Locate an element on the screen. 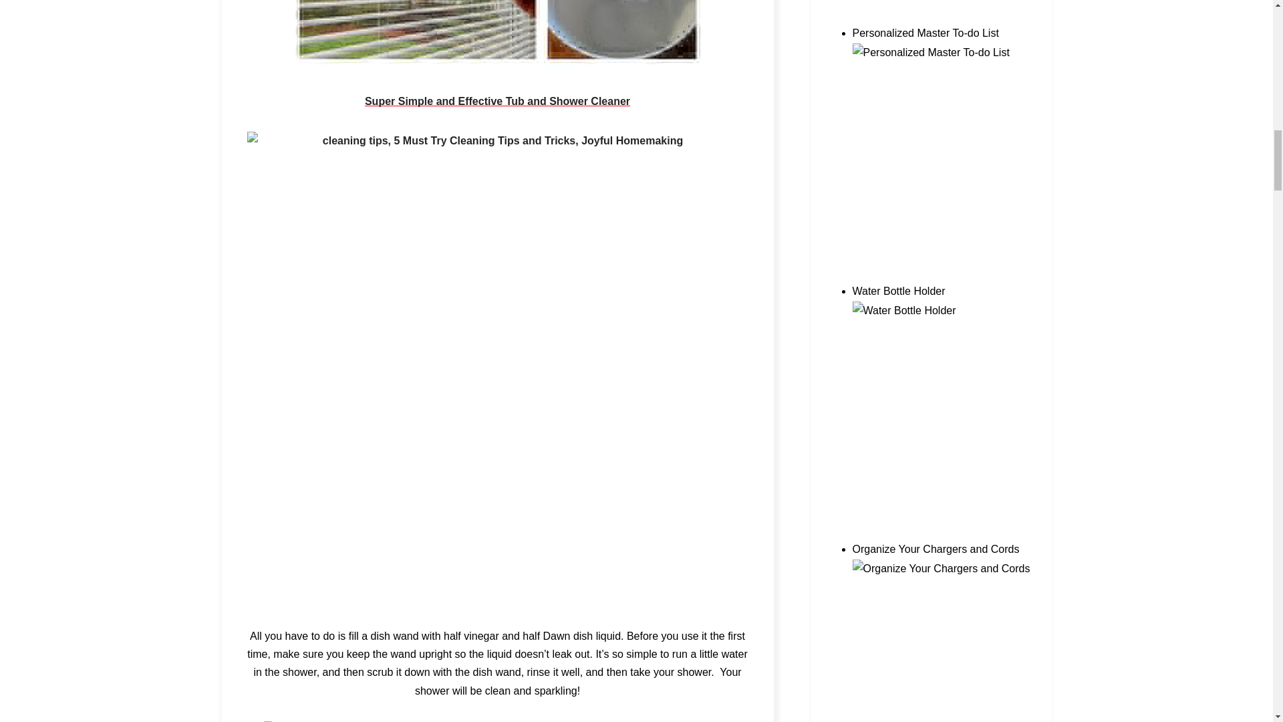  Cleaning Tips and Tricks is located at coordinates (497, 35).